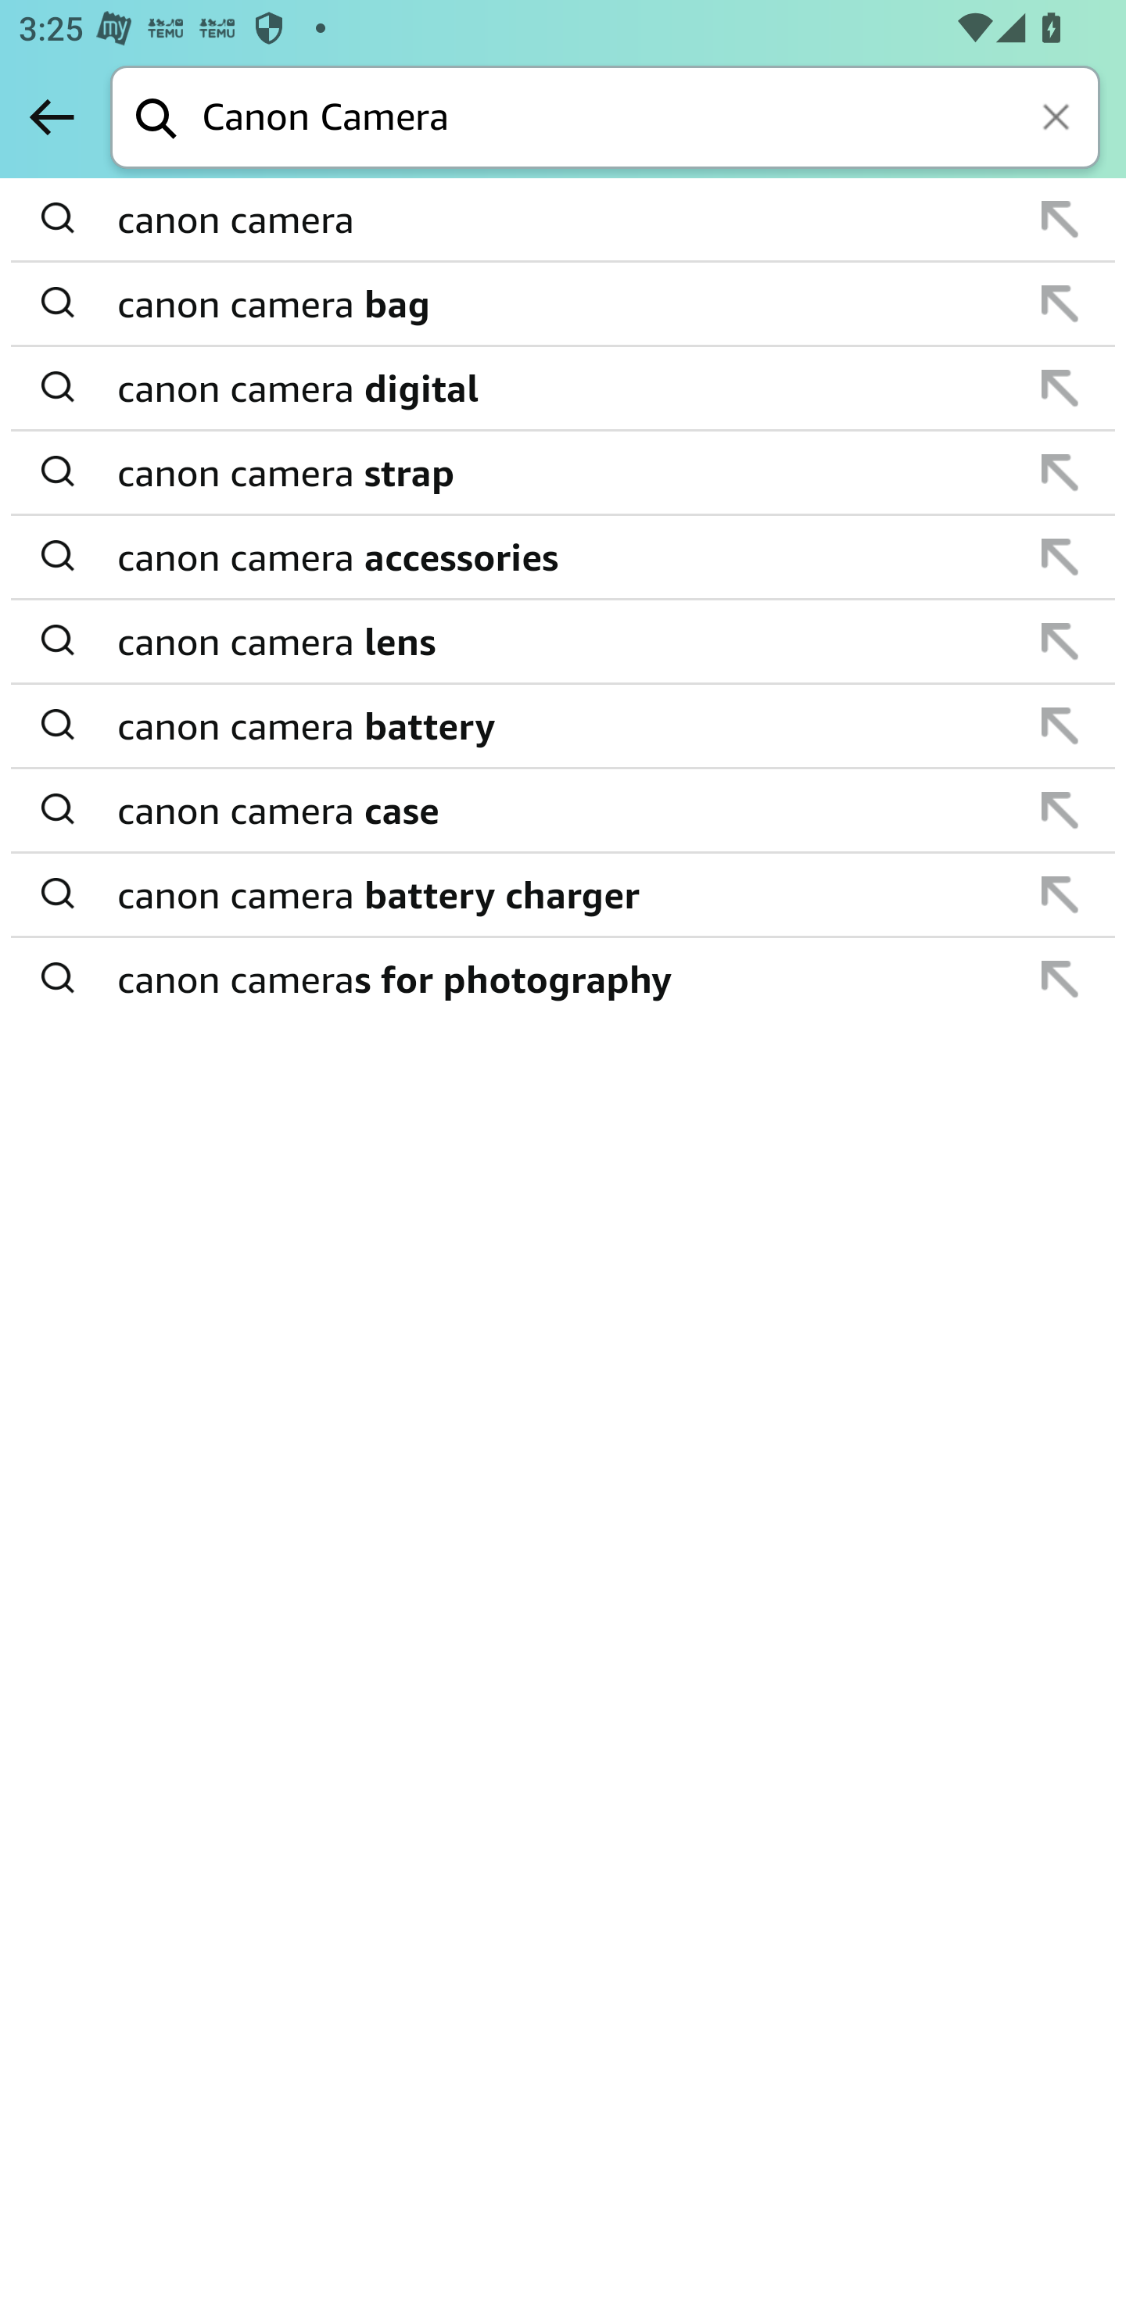 Image resolution: width=1126 pixels, height=2314 pixels. What do you see at coordinates (565, 725) in the screenshot?
I see `canon camera battery` at bounding box center [565, 725].